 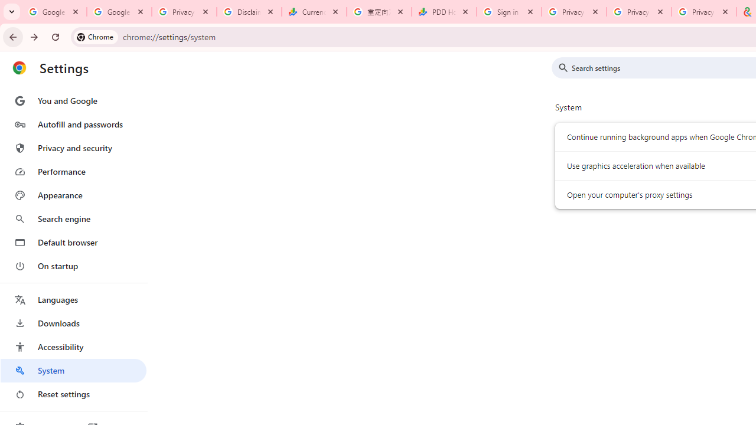 What do you see at coordinates (73, 124) in the screenshot?
I see `Autofill and passwords` at bounding box center [73, 124].